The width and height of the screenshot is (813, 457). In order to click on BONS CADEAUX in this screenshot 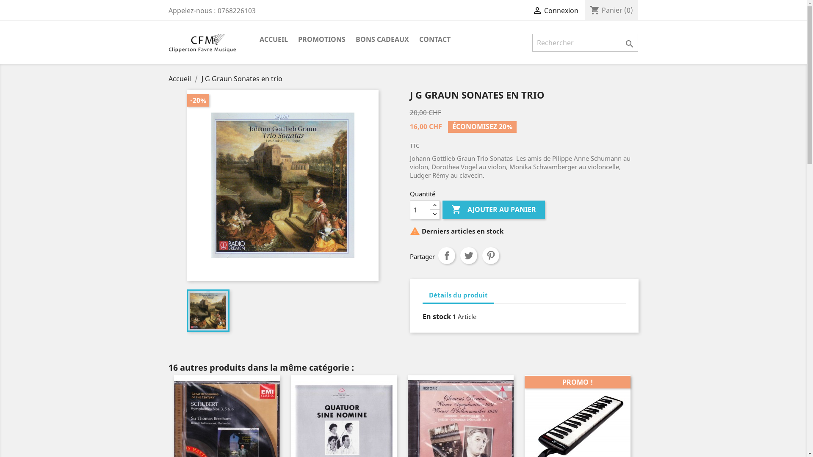, I will do `click(382, 40)`.